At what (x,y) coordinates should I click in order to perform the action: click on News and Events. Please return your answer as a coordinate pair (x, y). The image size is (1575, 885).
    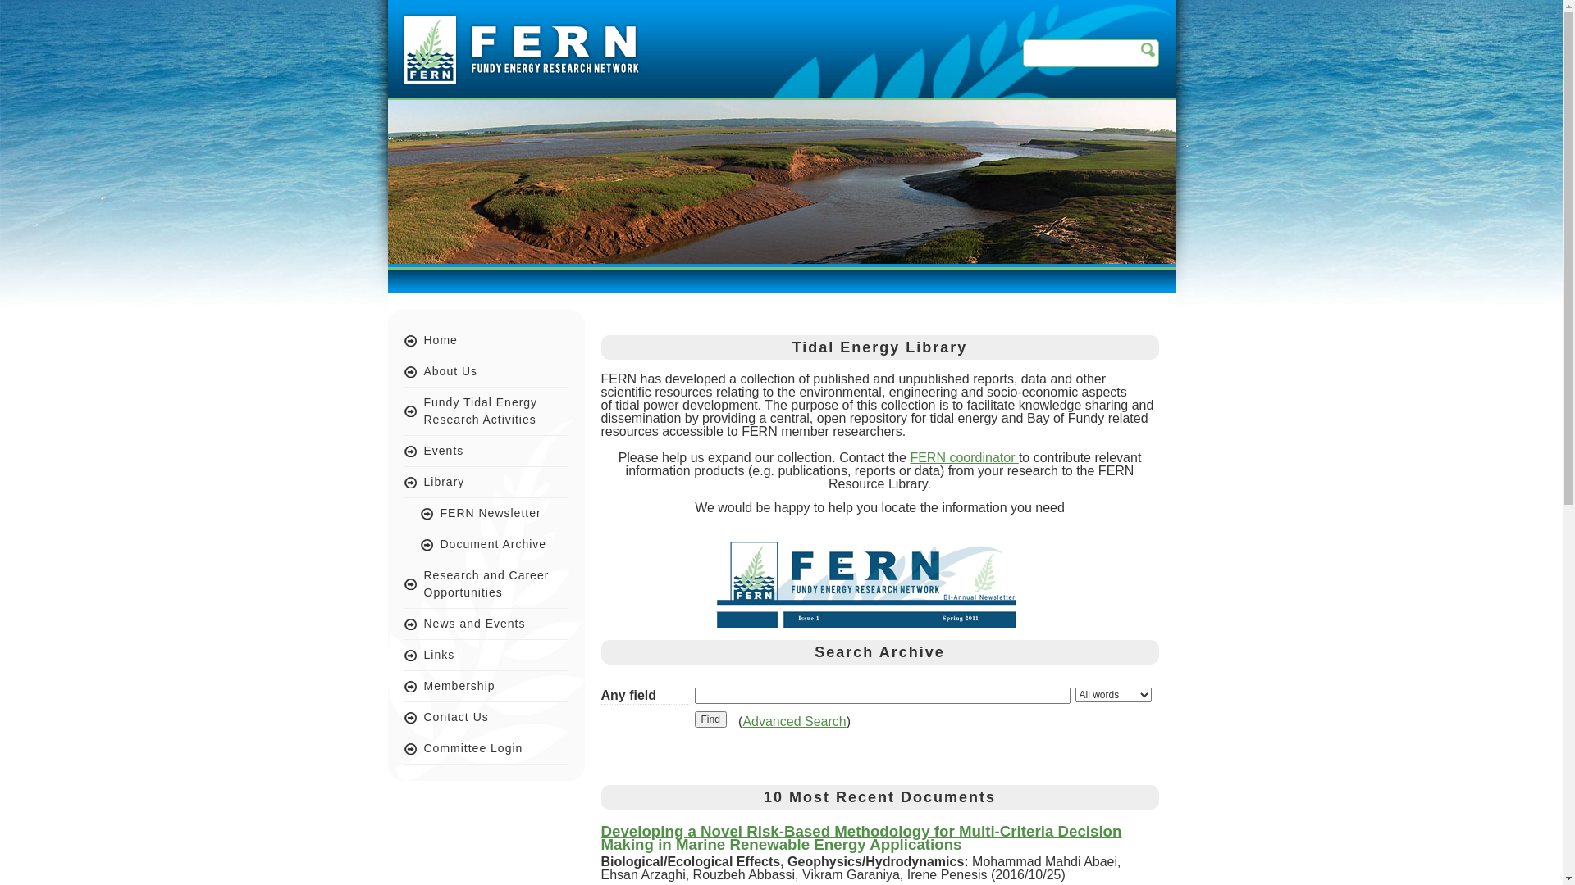
    Looking at the image, I should click on (486, 624).